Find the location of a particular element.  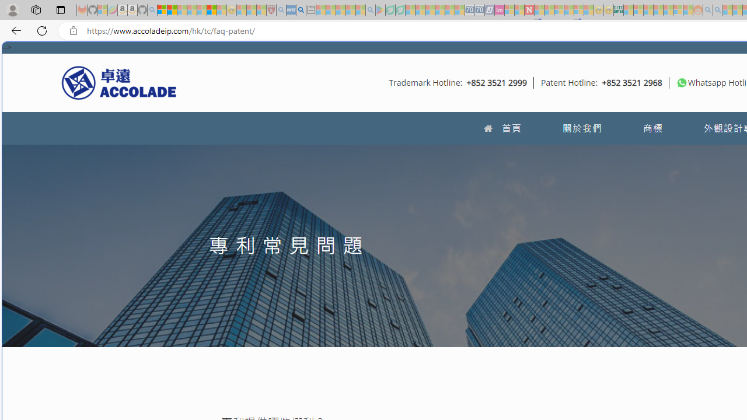

Accolade IP HK Logo is located at coordinates (119, 82).